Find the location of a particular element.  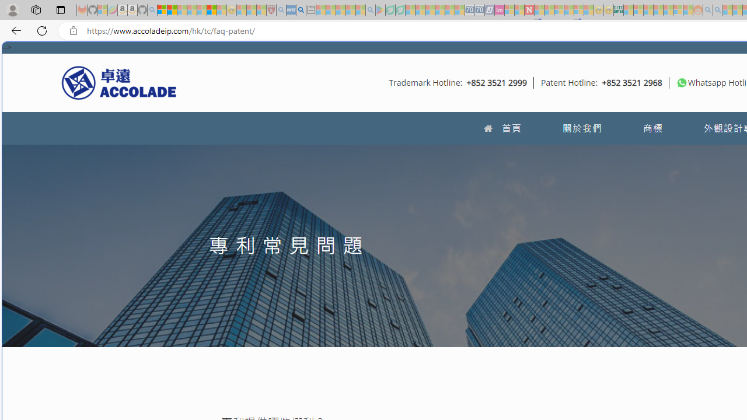

Accolade IP HK Logo is located at coordinates (119, 82).